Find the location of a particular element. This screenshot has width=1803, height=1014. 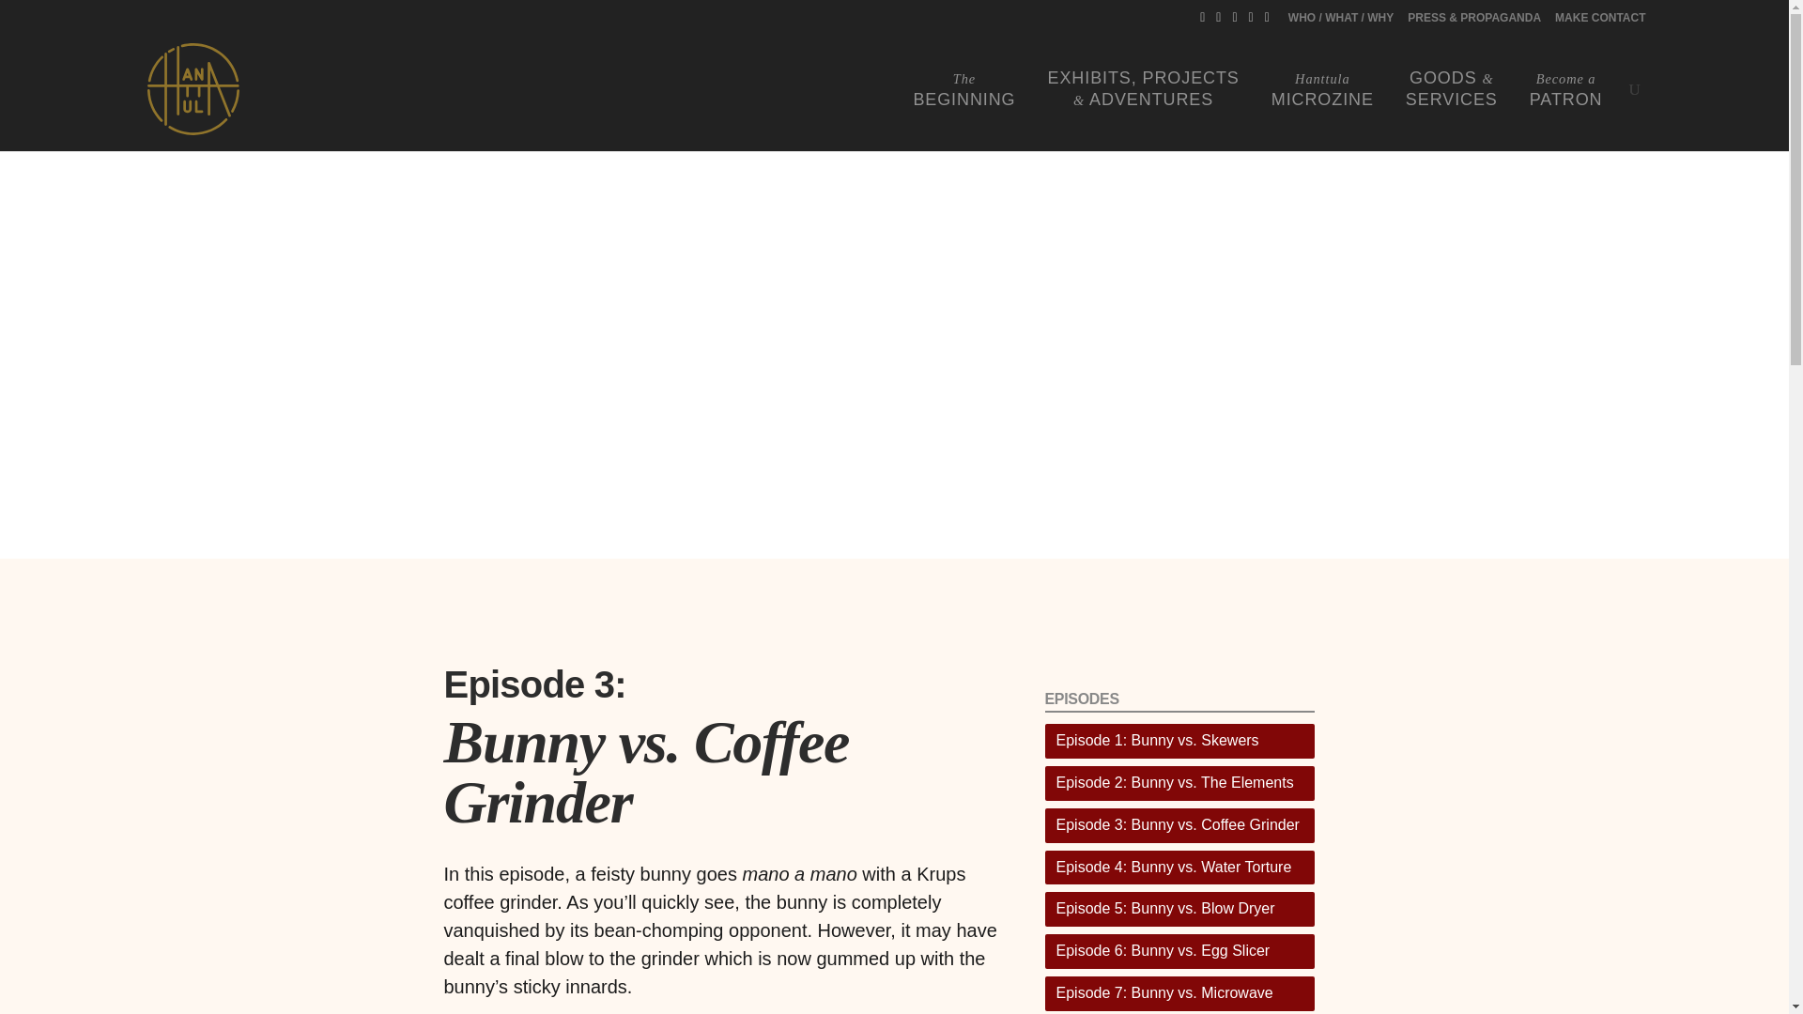

Episode 5: Bunny vs. Blow Dryer is located at coordinates (1179, 909).